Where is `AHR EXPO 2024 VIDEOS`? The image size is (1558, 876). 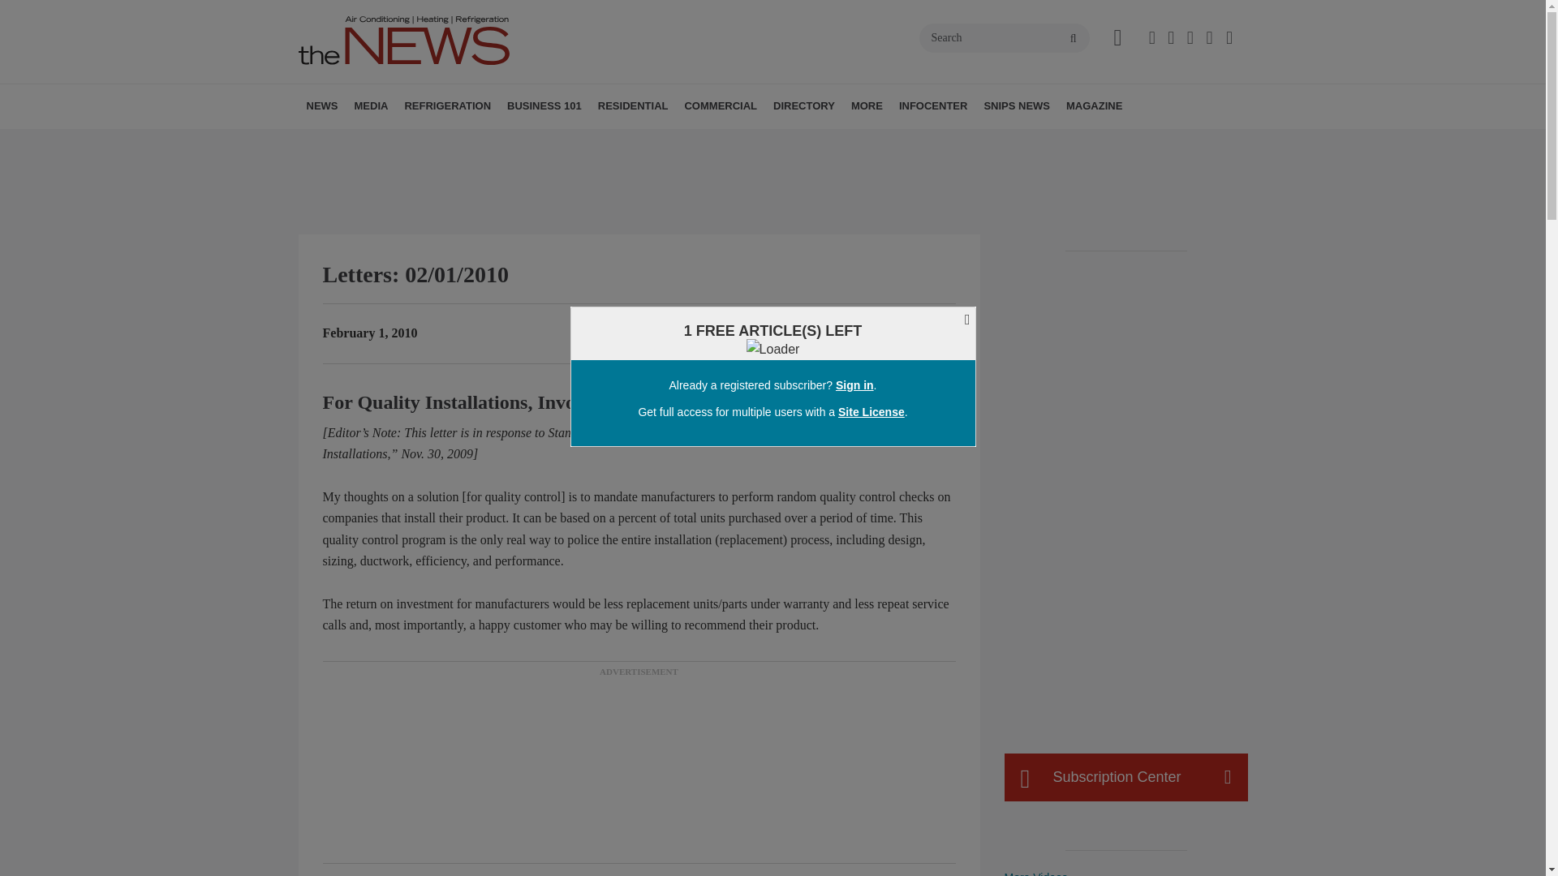
AHR EXPO 2024 VIDEOS is located at coordinates (454, 142).